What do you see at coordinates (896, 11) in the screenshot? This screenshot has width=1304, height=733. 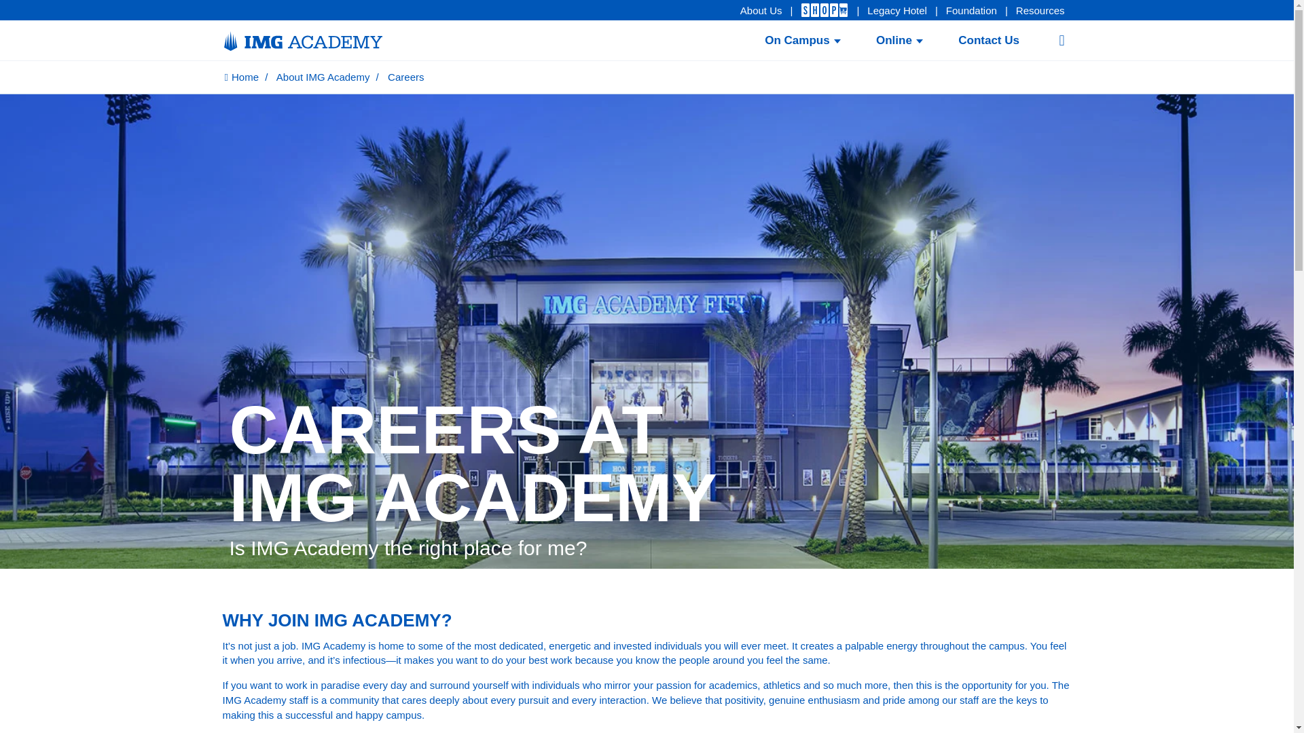 I see `Legacy Hotel` at bounding box center [896, 11].